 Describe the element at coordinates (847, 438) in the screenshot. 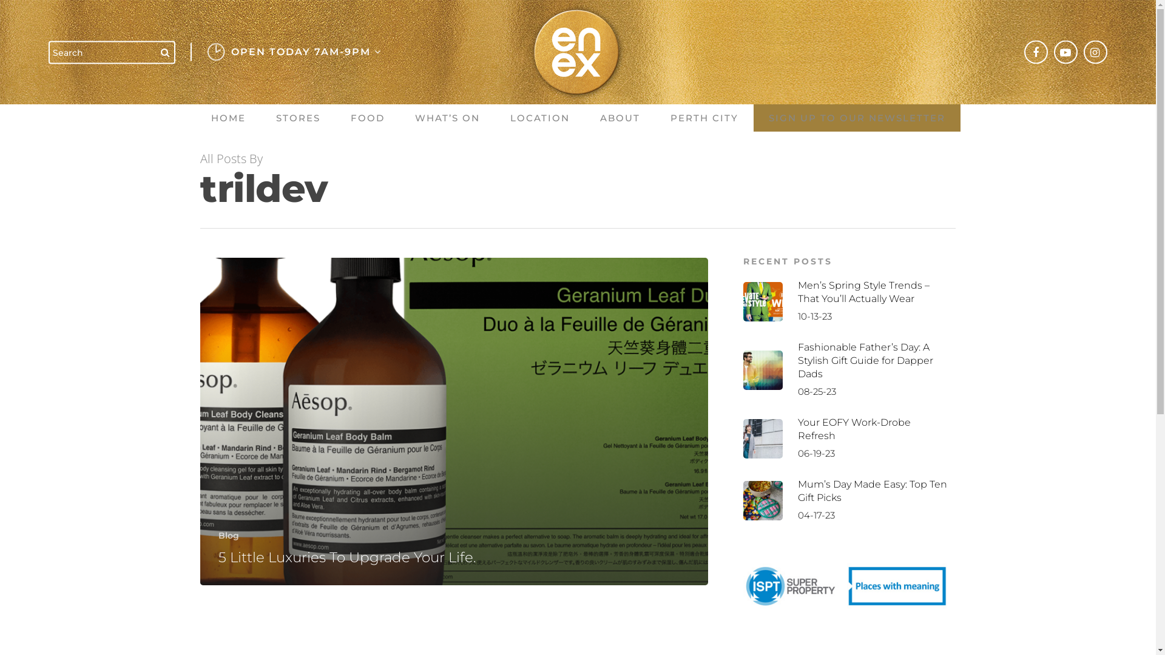

I see `Your EOFY Work-Drobe Refresh
06-19-23` at that location.